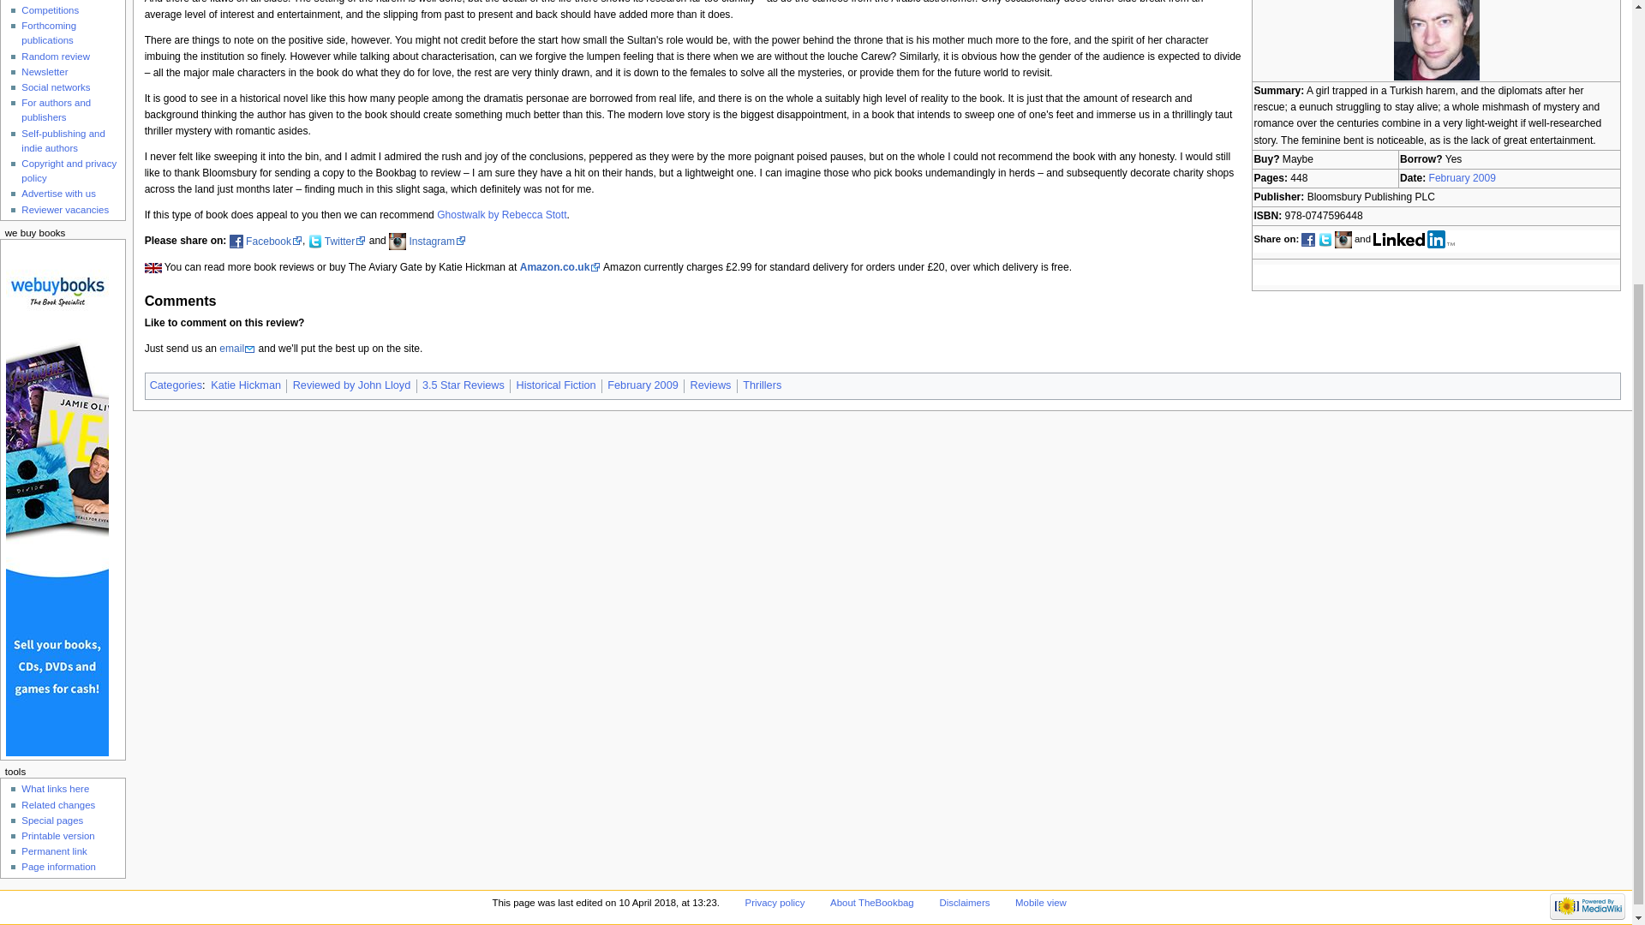 The width and height of the screenshot is (1645, 925). What do you see at coordinates (236, 348) in the screenshot?
I see `email` at bounding box center [236, 348].